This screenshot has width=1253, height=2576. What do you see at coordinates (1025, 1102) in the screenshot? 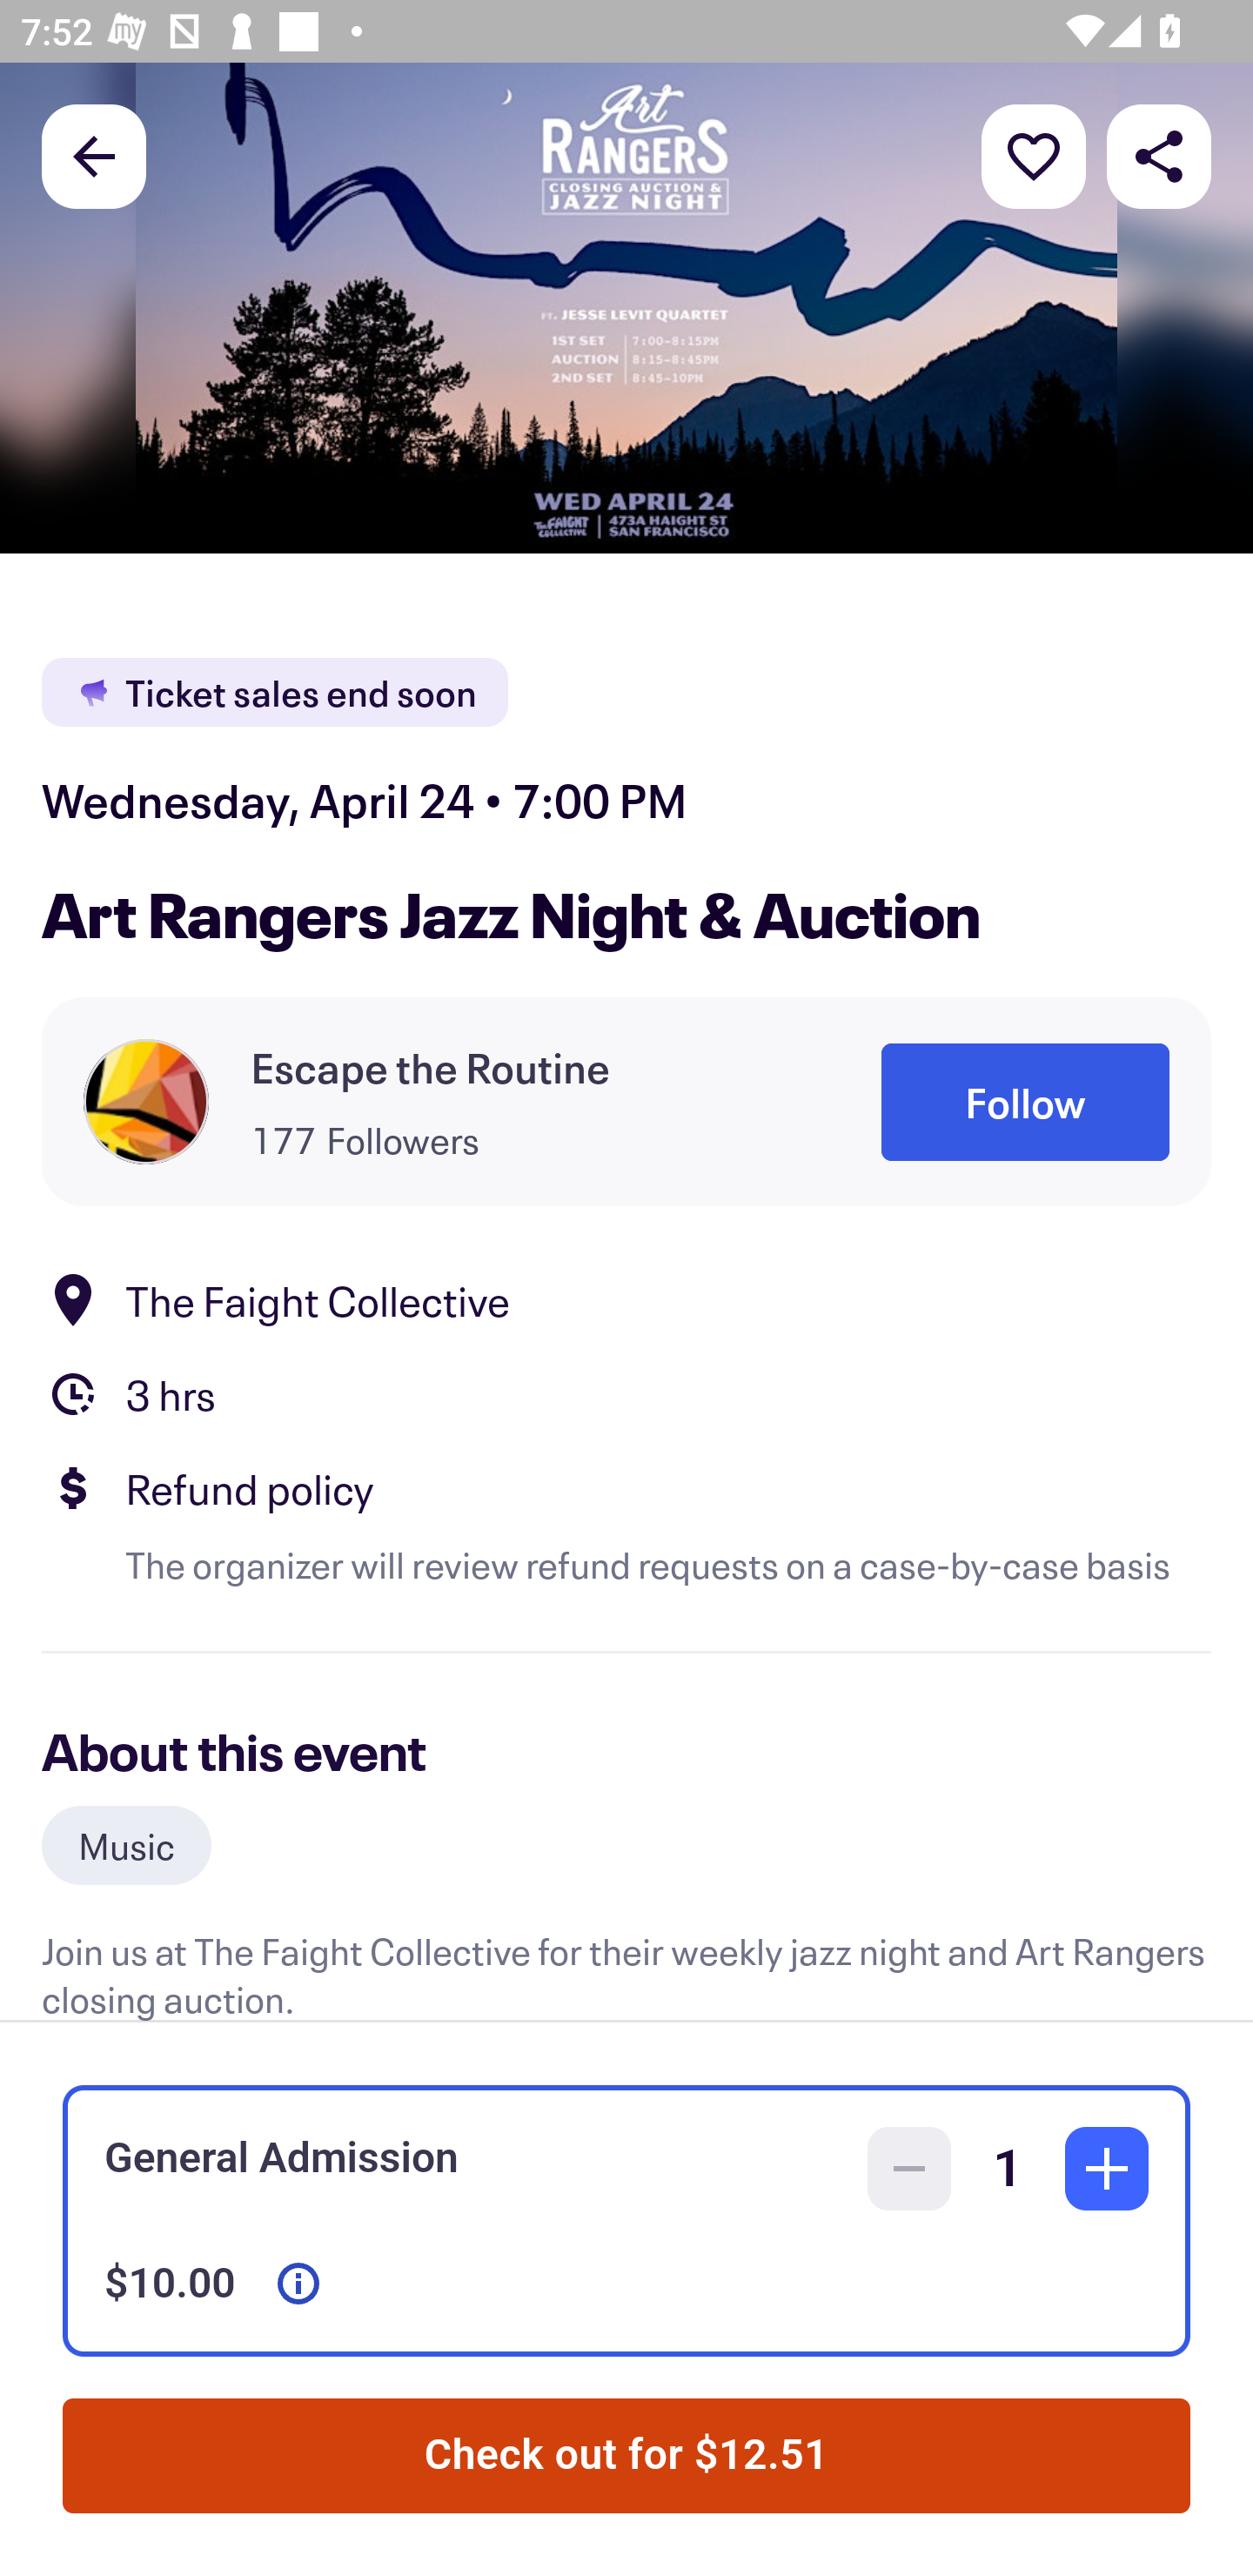
I see `Follow` at bounding box center [1025, 1102].